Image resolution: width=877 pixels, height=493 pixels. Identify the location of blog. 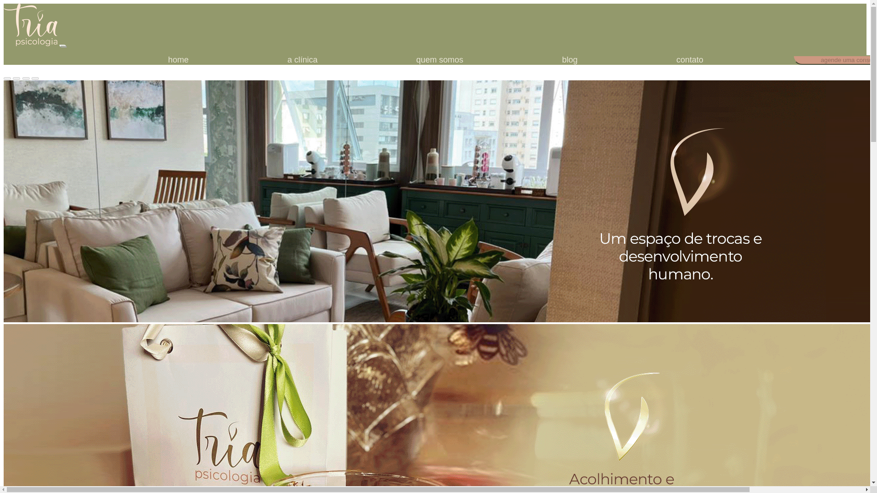
(569, 59).